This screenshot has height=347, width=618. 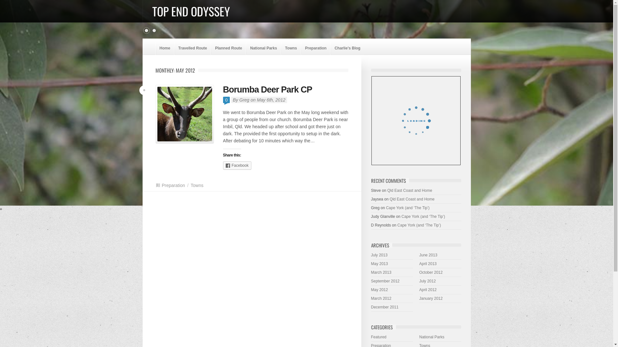 What do you see at coordinates (384, 307) in the screenshot?
I see `December 2011` at bounding box center [384, 307].